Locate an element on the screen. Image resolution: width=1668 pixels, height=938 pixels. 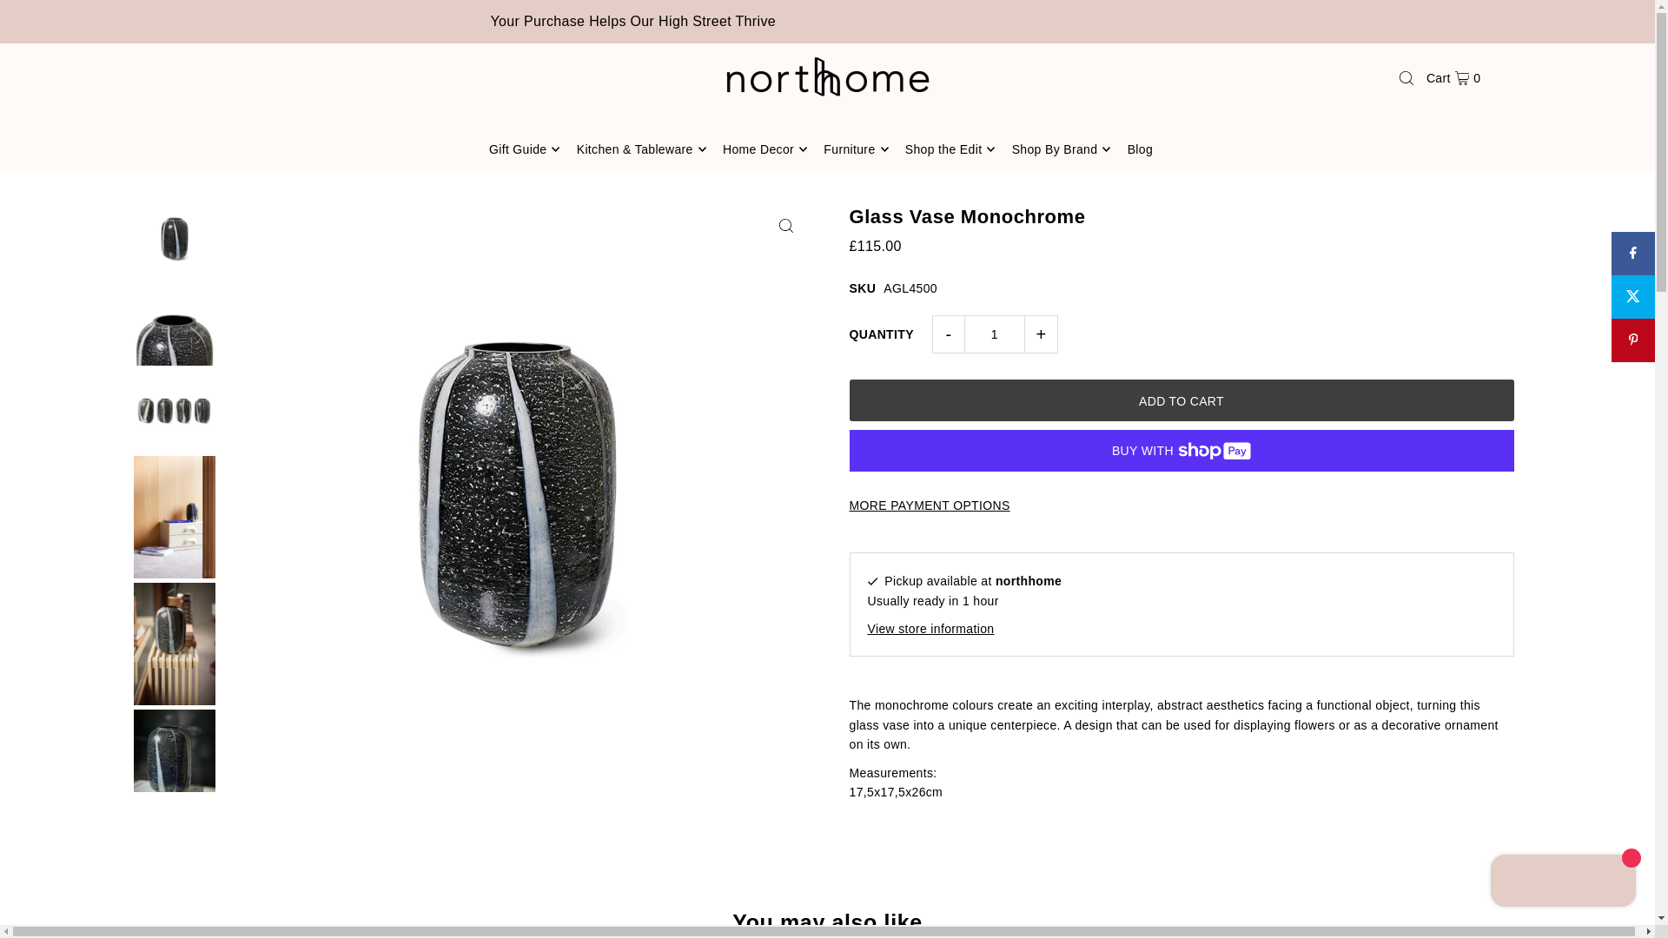
Your Purchase Helps Our High Street Thrive is located at coordinates (828, 21).